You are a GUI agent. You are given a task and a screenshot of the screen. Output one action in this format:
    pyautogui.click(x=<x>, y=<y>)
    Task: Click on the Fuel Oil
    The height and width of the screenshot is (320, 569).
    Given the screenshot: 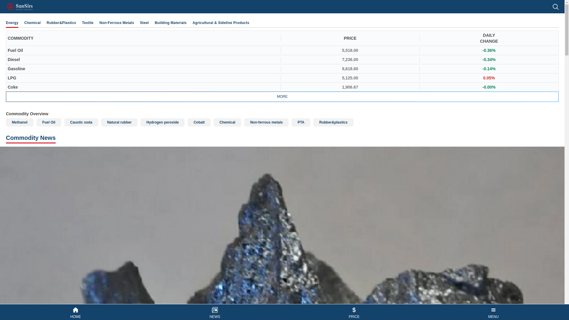 What is the action you would take?
    pyautogui.click(x=49, y=122)
    